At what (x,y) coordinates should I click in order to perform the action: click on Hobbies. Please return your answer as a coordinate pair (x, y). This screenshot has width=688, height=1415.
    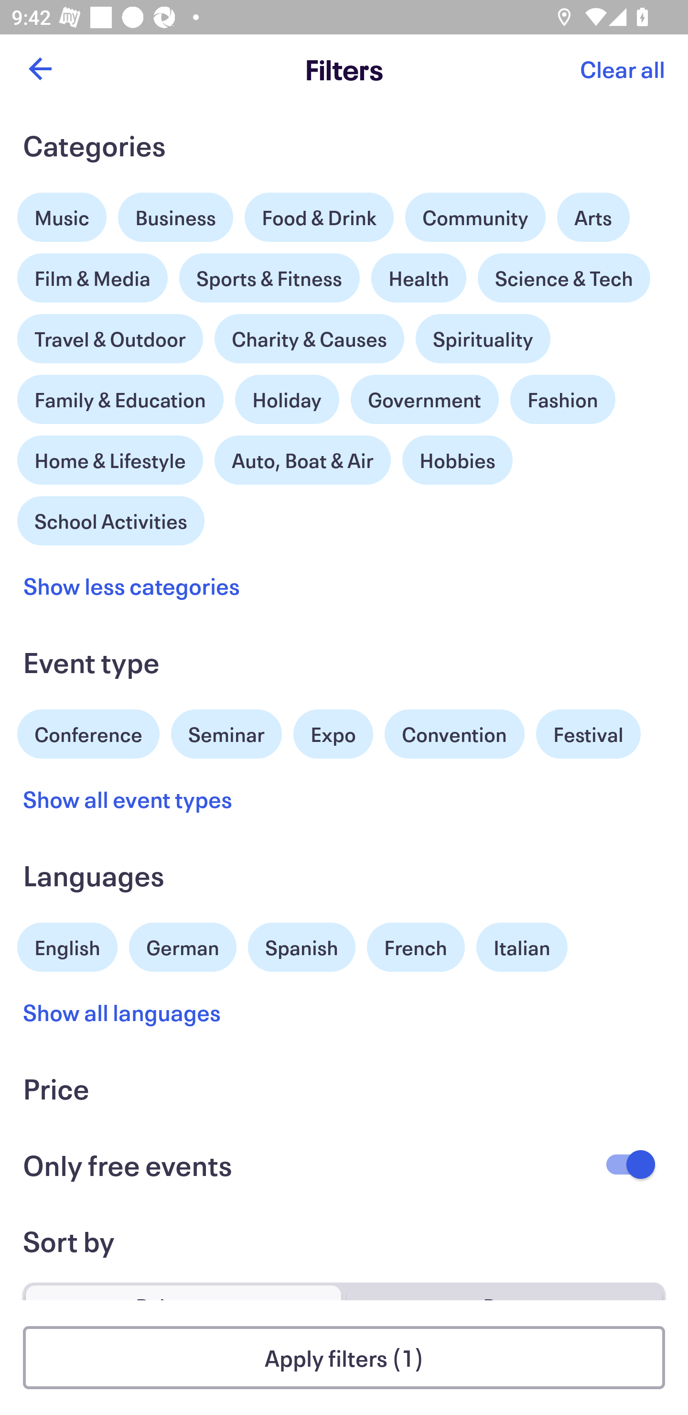
    Looking at the image, I should click on (457, 460).